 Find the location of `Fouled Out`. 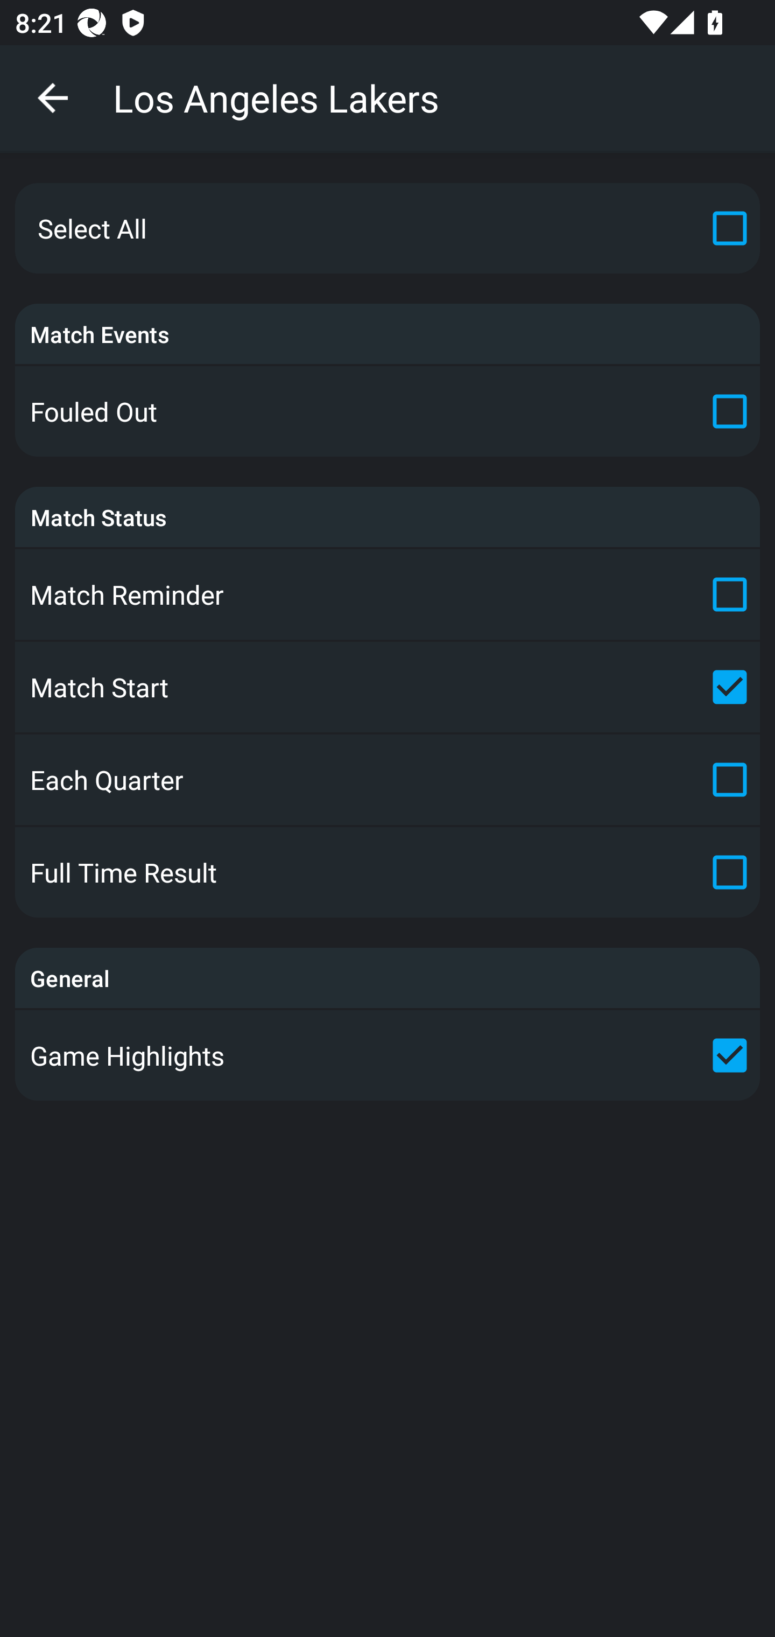

Fouled Out is located at coordinates (387, 411).